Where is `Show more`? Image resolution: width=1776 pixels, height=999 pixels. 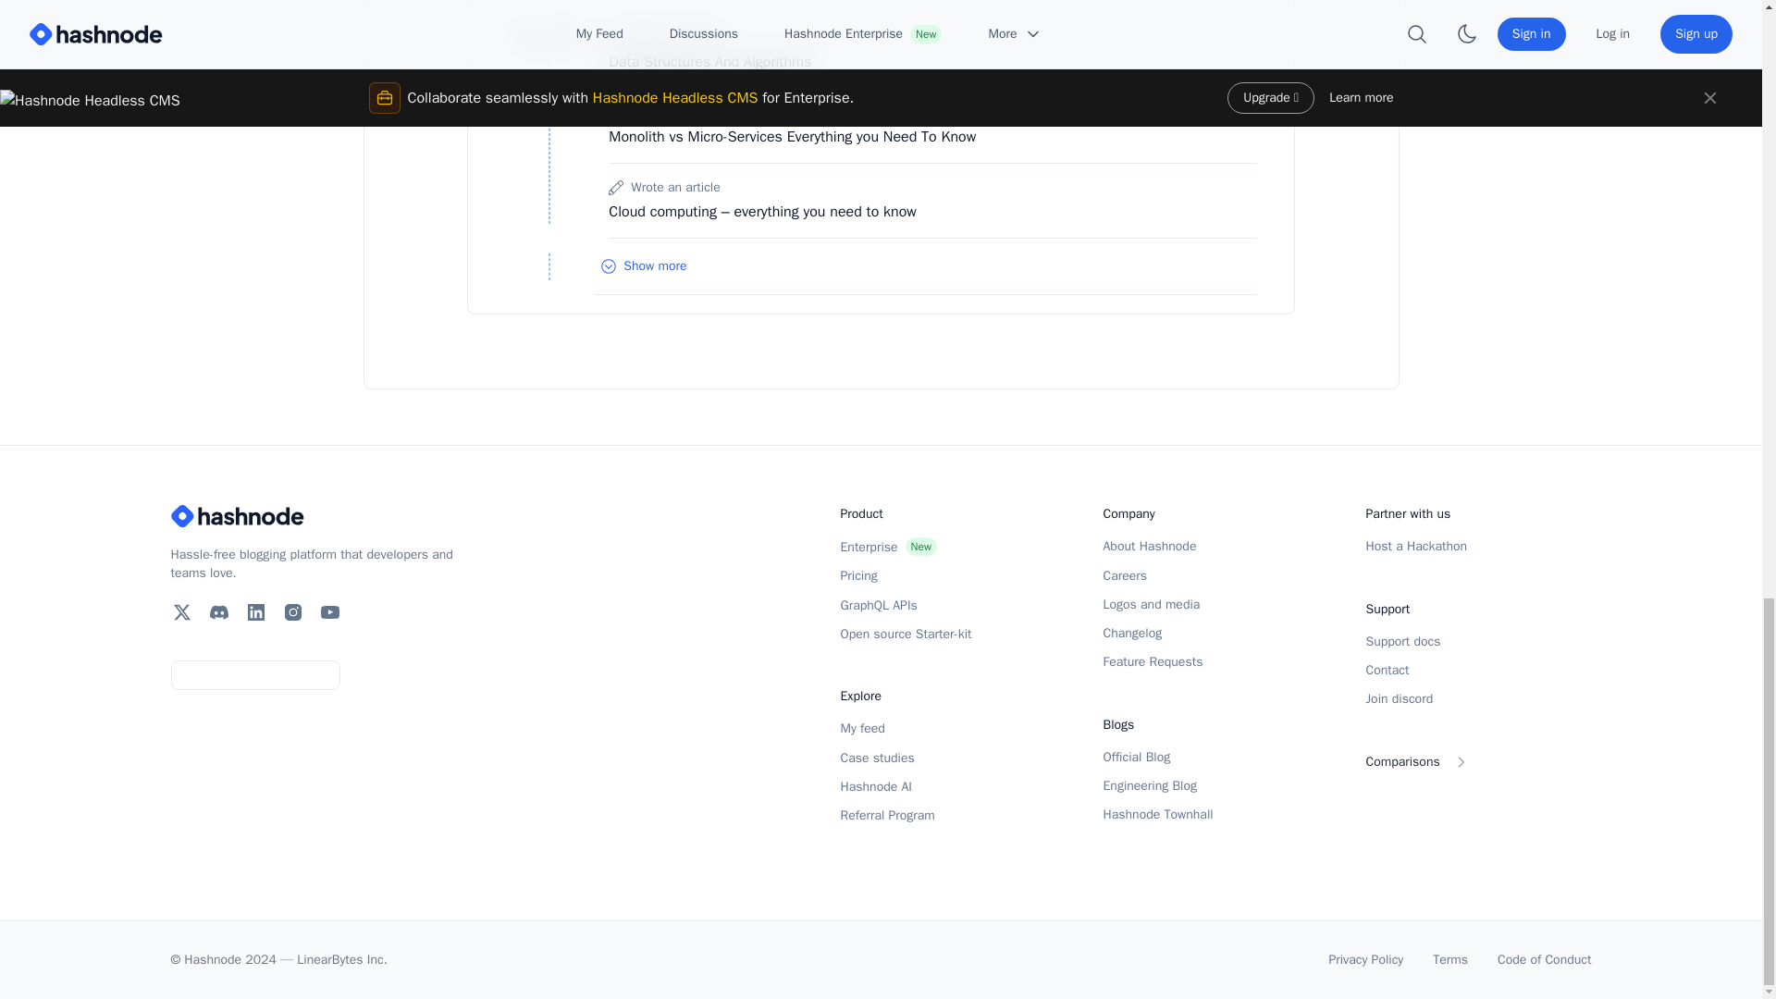 Show more is located at coordinates (924, 266).